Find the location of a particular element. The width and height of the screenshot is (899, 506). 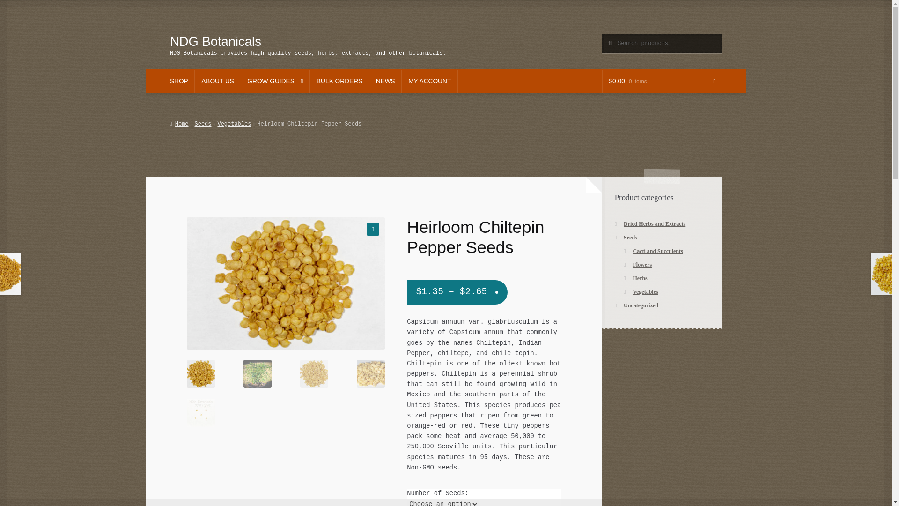

View your shopping cart is located at coordinates (662, 82).